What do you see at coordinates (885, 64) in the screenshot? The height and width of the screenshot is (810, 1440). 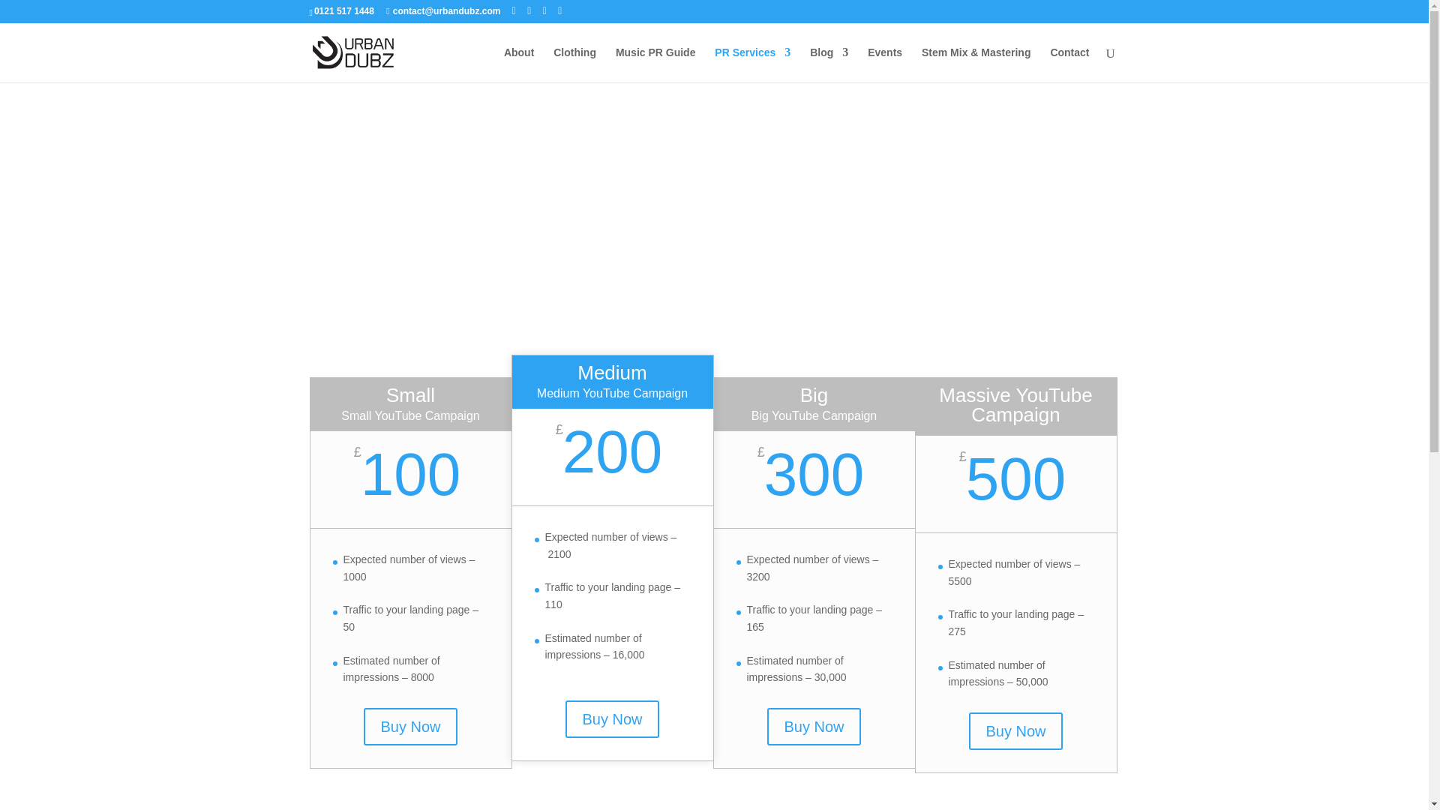 I see `Events` at bounding box center [885, 64].